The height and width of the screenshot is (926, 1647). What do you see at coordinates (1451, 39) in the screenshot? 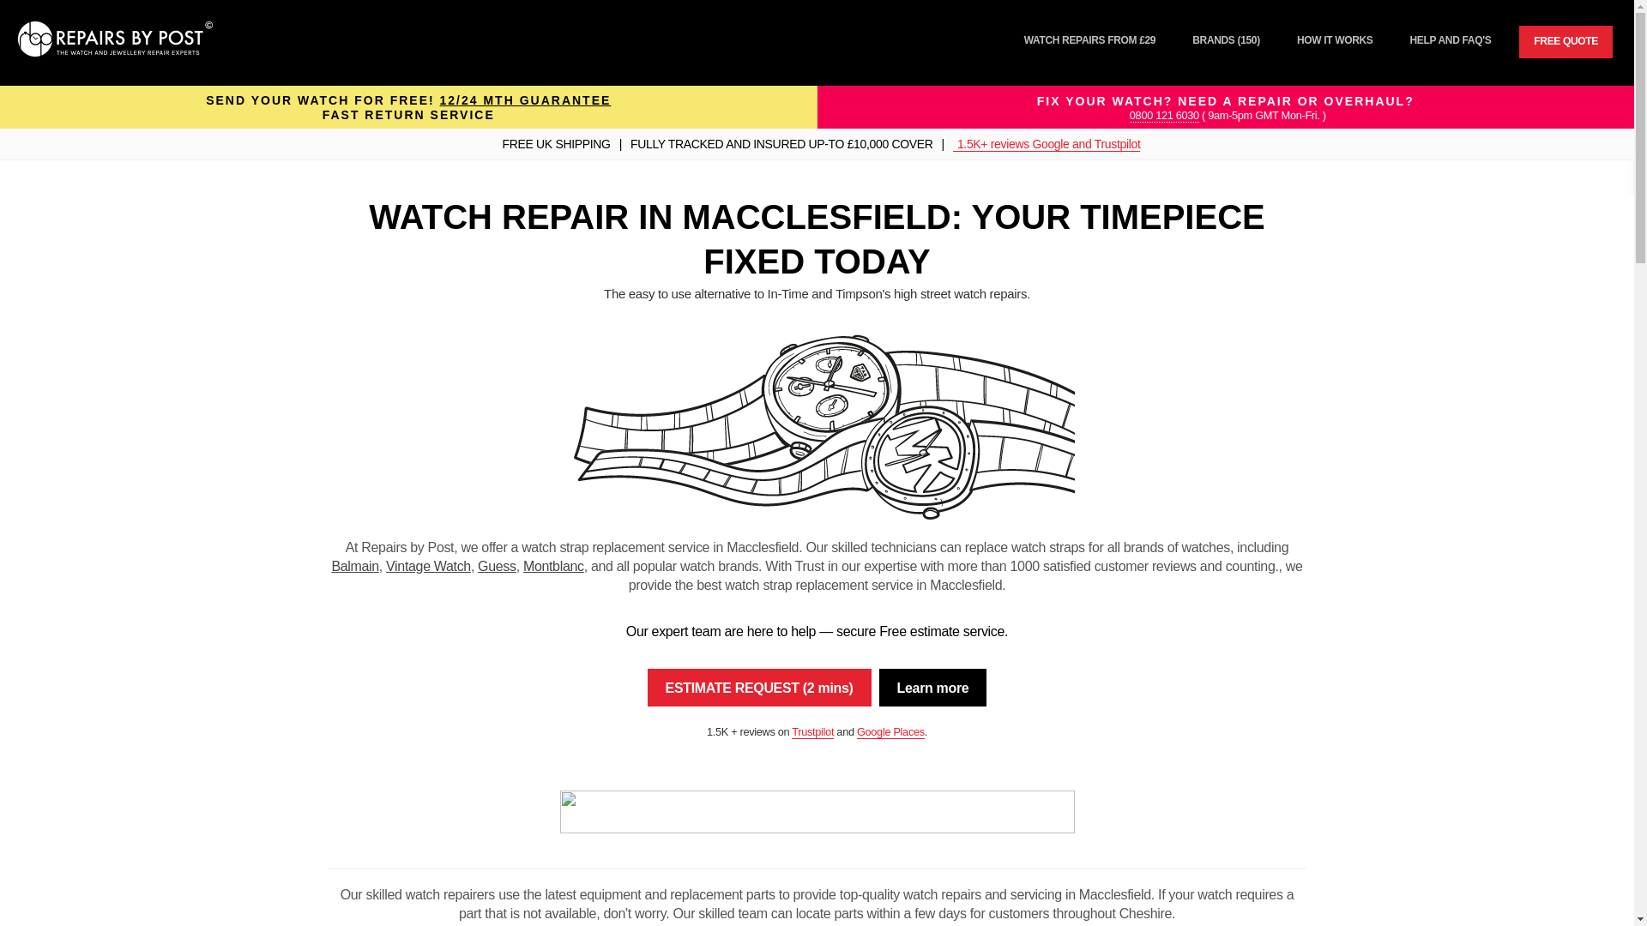
I see `HELP AND FAQ'S` at bounding box center [1451, 39].